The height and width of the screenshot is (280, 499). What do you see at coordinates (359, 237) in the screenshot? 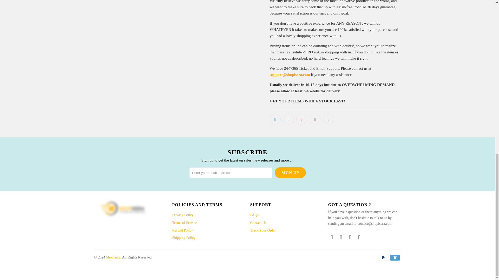
I see `Email Shopisera` at bounding box center [359, 237].